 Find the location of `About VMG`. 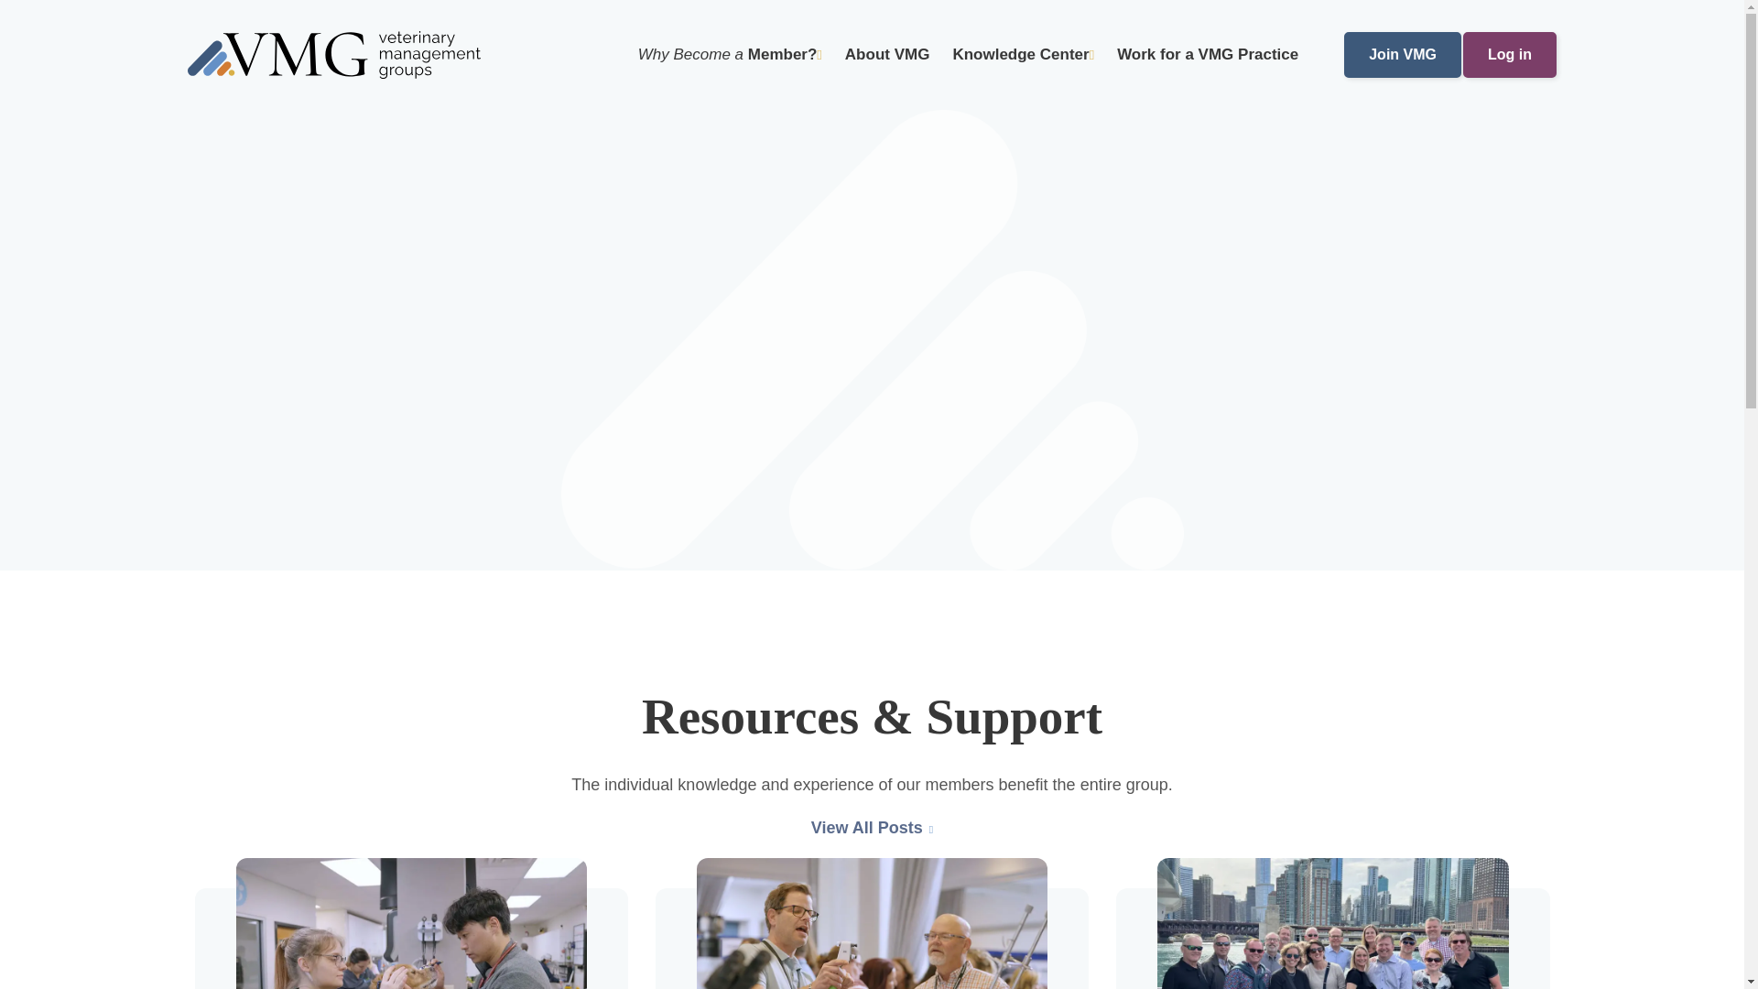

About VMG is located at coordinates (887, 55).